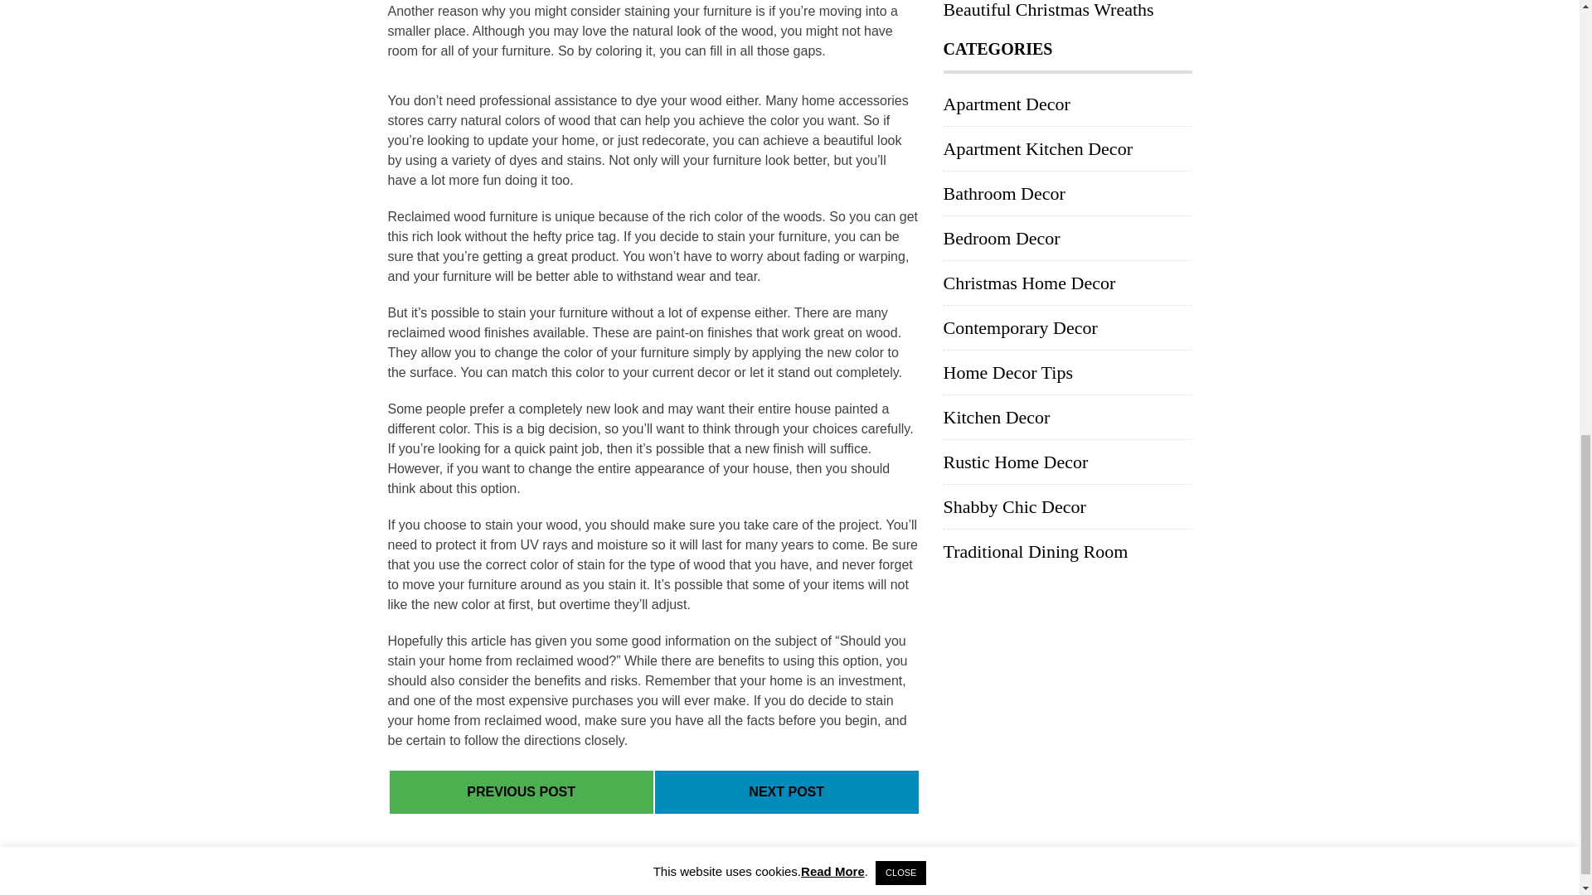 The height and width of the screenshot is (895, 1592). Describe the element at coordinates (1021, 328) in the screenshot. I see `Contemporary Decor` at that location.